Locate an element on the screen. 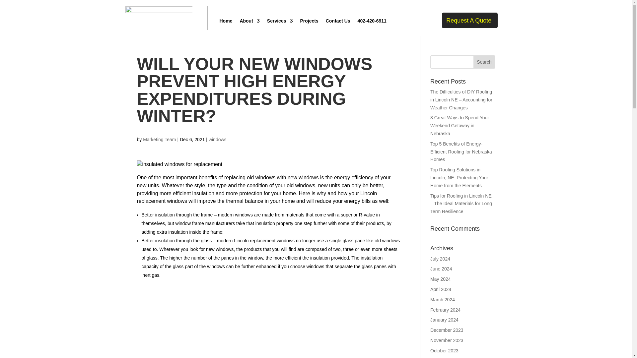 Image resolution: width=637 pixels, height=358 pixels. Request A Quote is located at coordinates (470, 20).